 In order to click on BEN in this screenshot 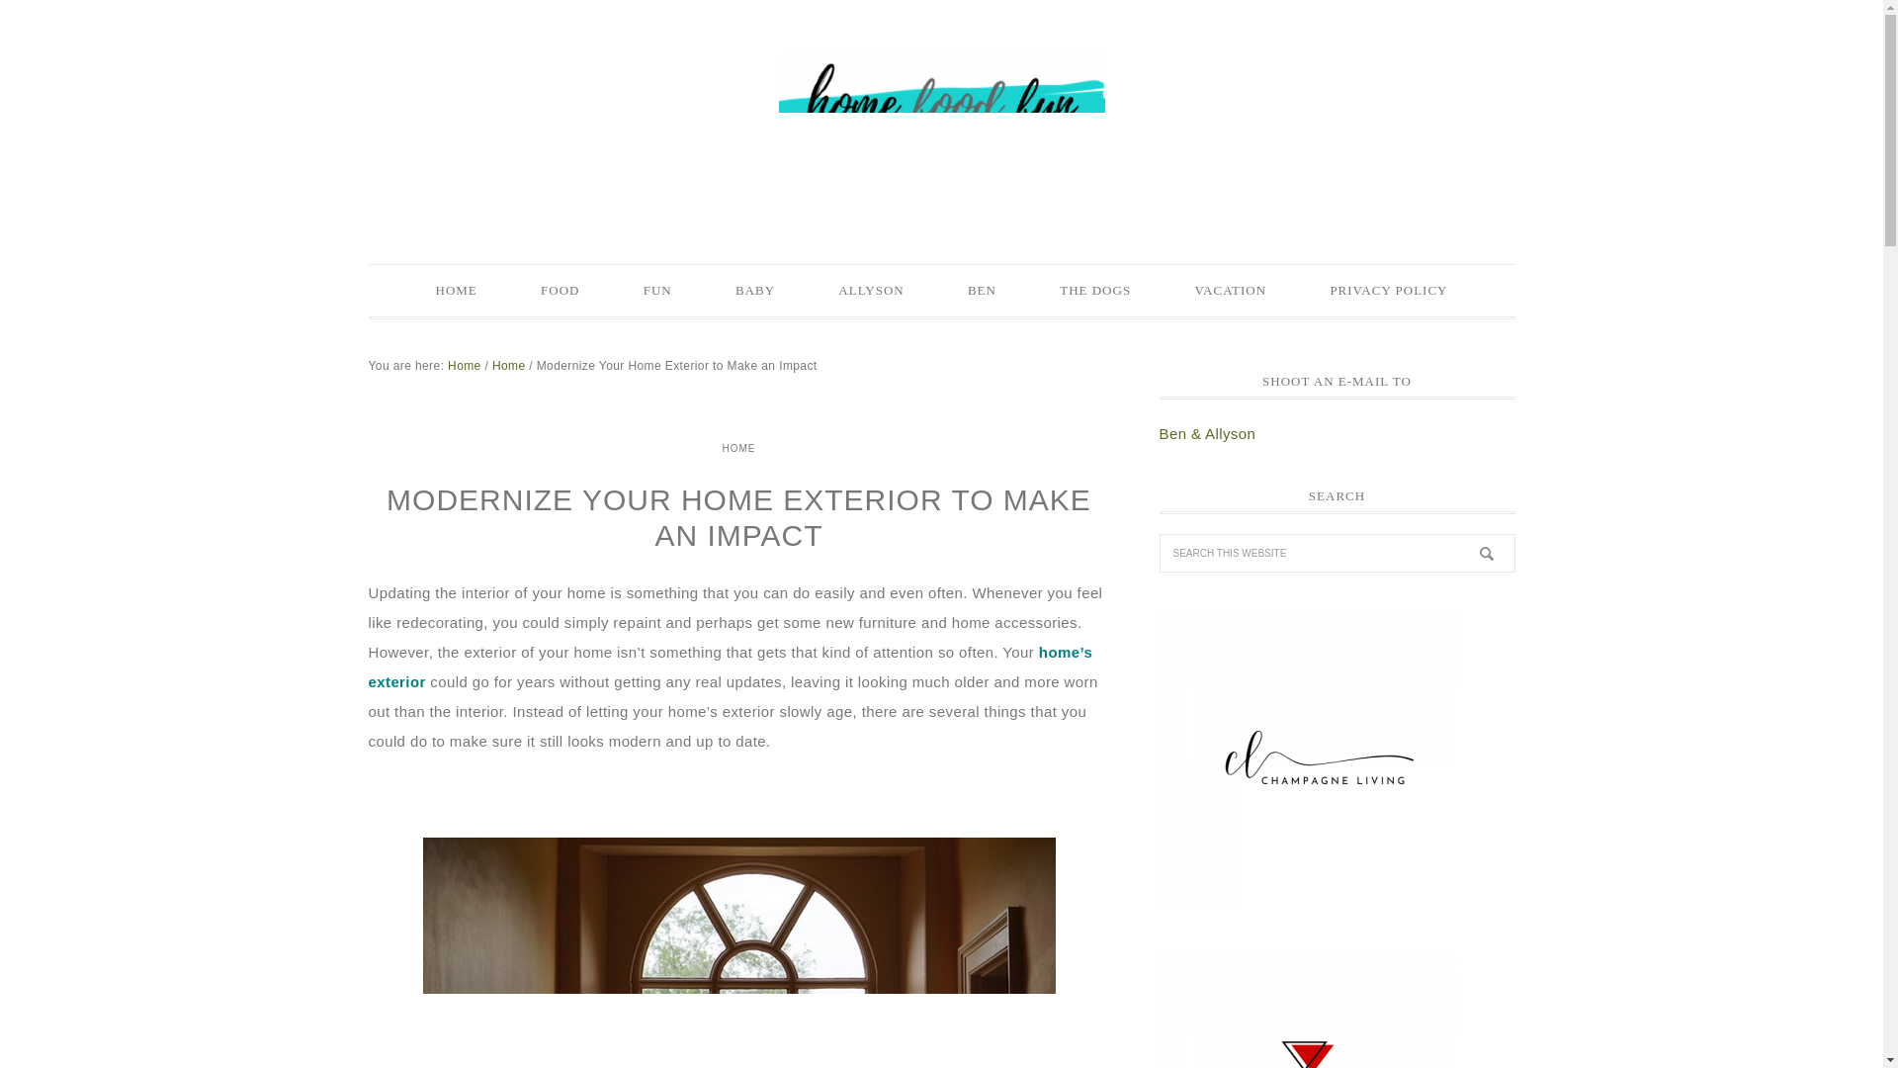, I will do `click(982, 290)`.